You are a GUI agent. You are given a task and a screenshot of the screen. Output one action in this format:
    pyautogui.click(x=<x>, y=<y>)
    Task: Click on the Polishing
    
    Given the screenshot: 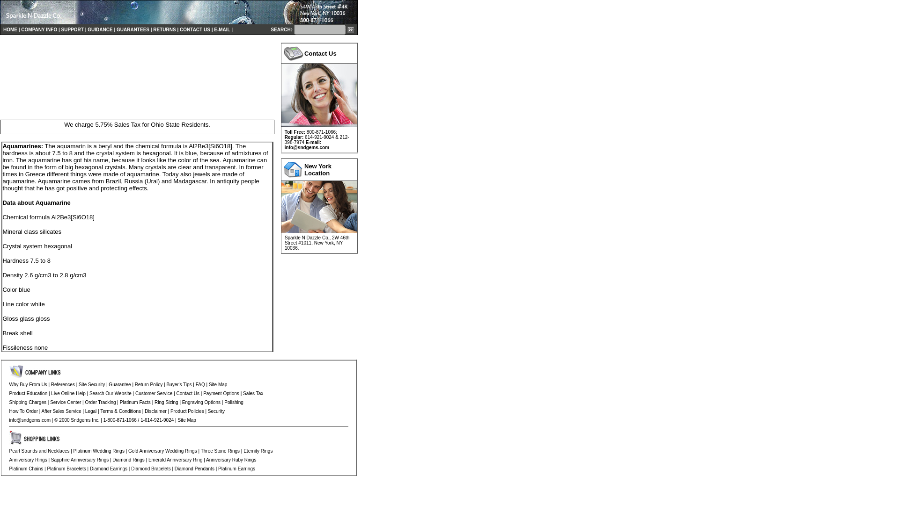 What is the action you would take?
    pyautogui.click(x=234, y=402)
    